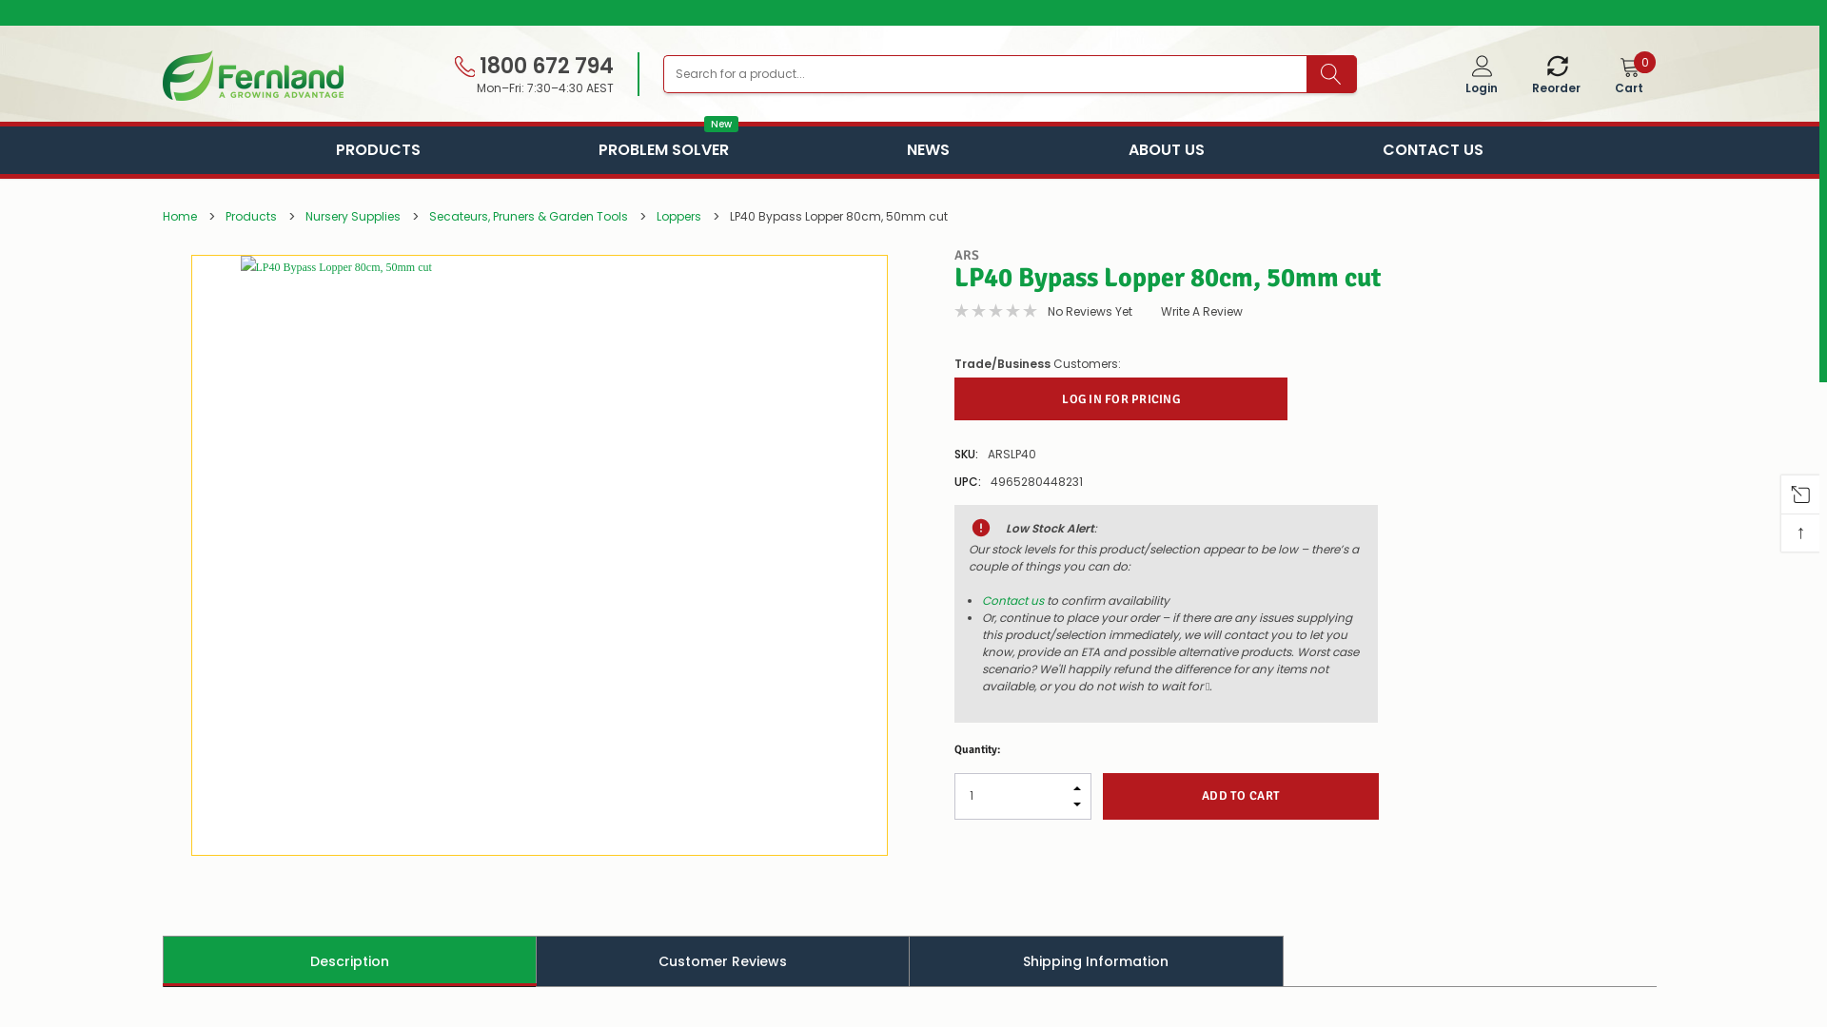 This screenshot has height=1027, width=1827. What do you see at coordinates (1121, 399) in the screenshot?
I see `LOG IN FOR PRICING` at bounding box center [1121, 399].